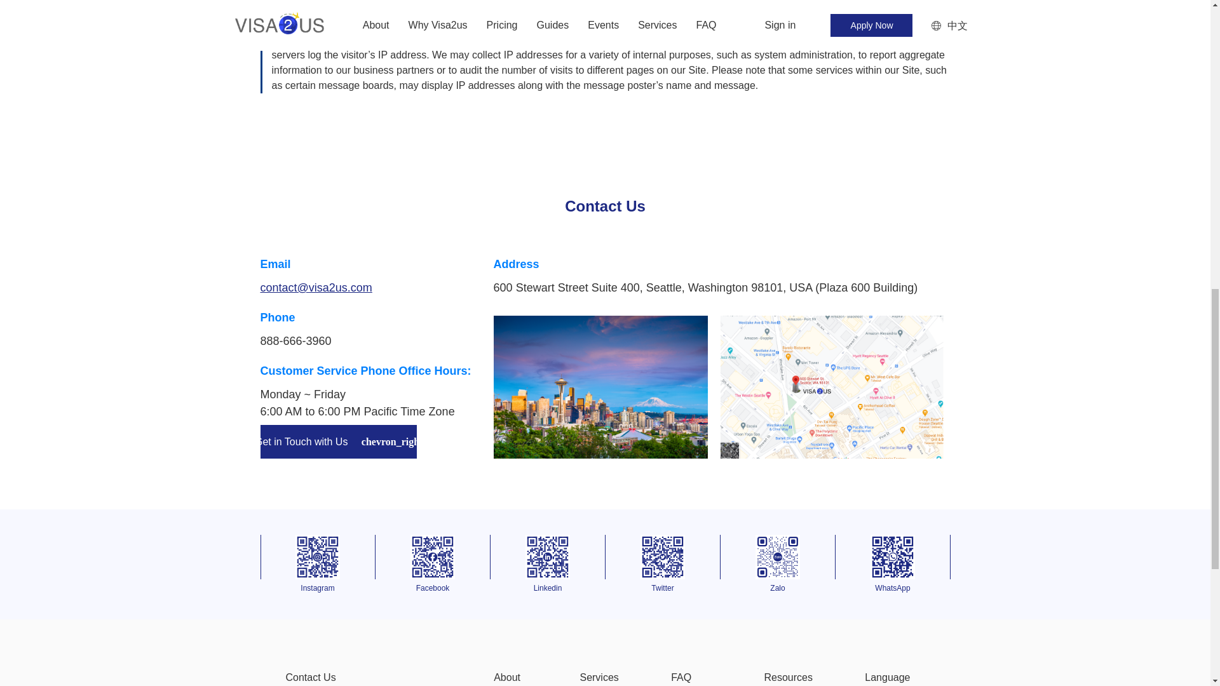 The height and width of the screenshot is (686, 1220). I want to click on 888-666-3960, so click(296, 340).